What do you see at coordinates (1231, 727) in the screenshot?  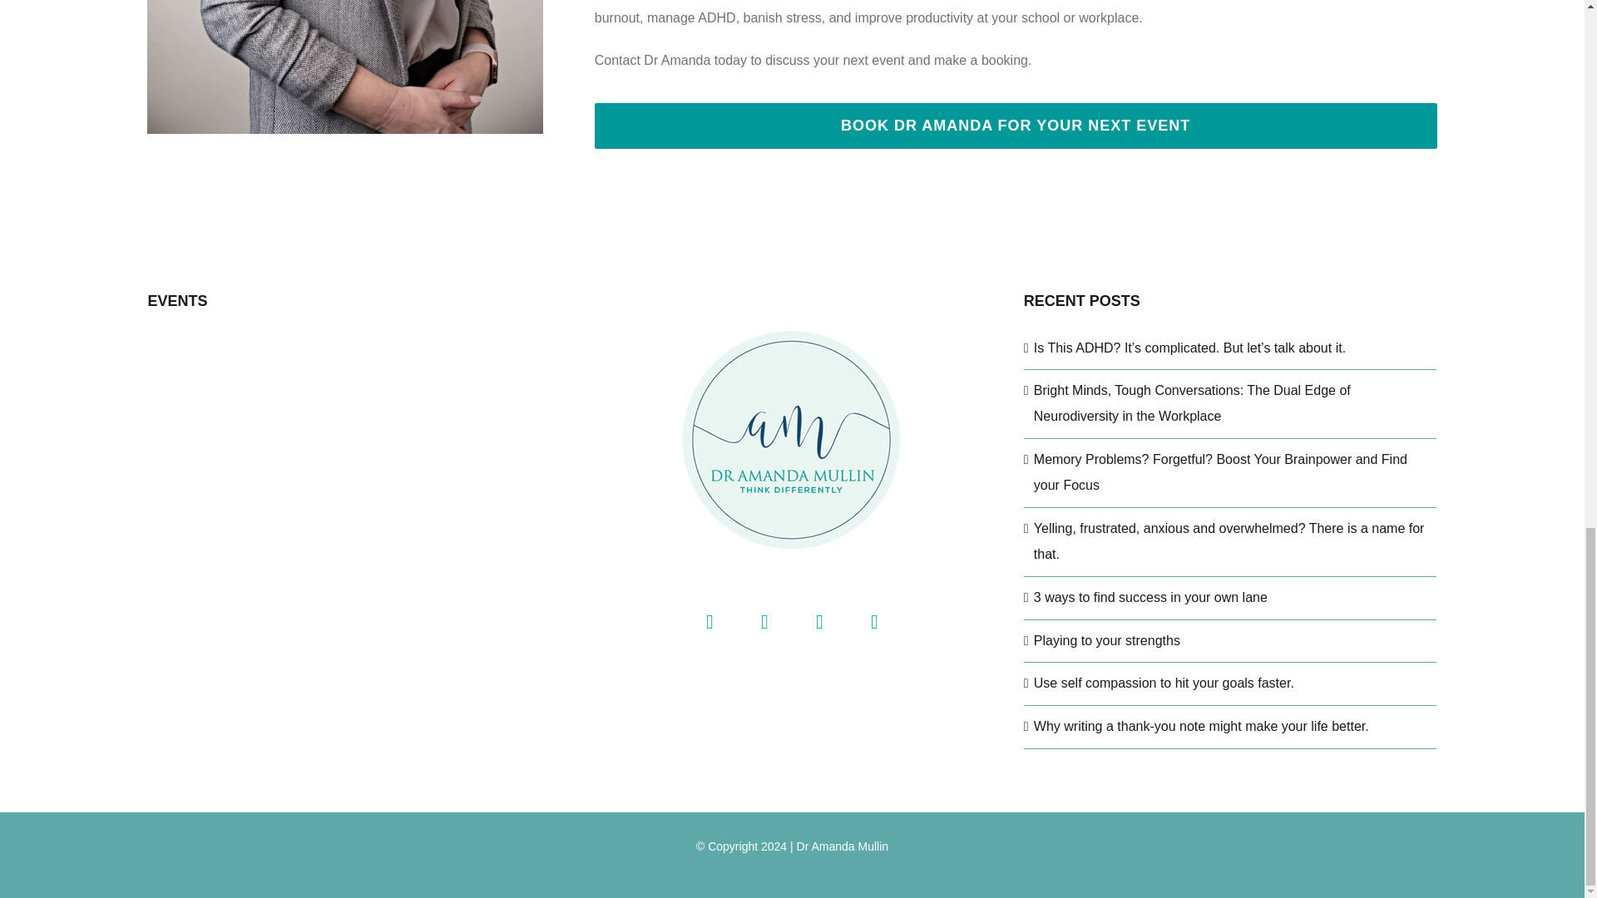 I see `Why writing a thank-you note might make your life better.` at bounding box center [1231, 727].